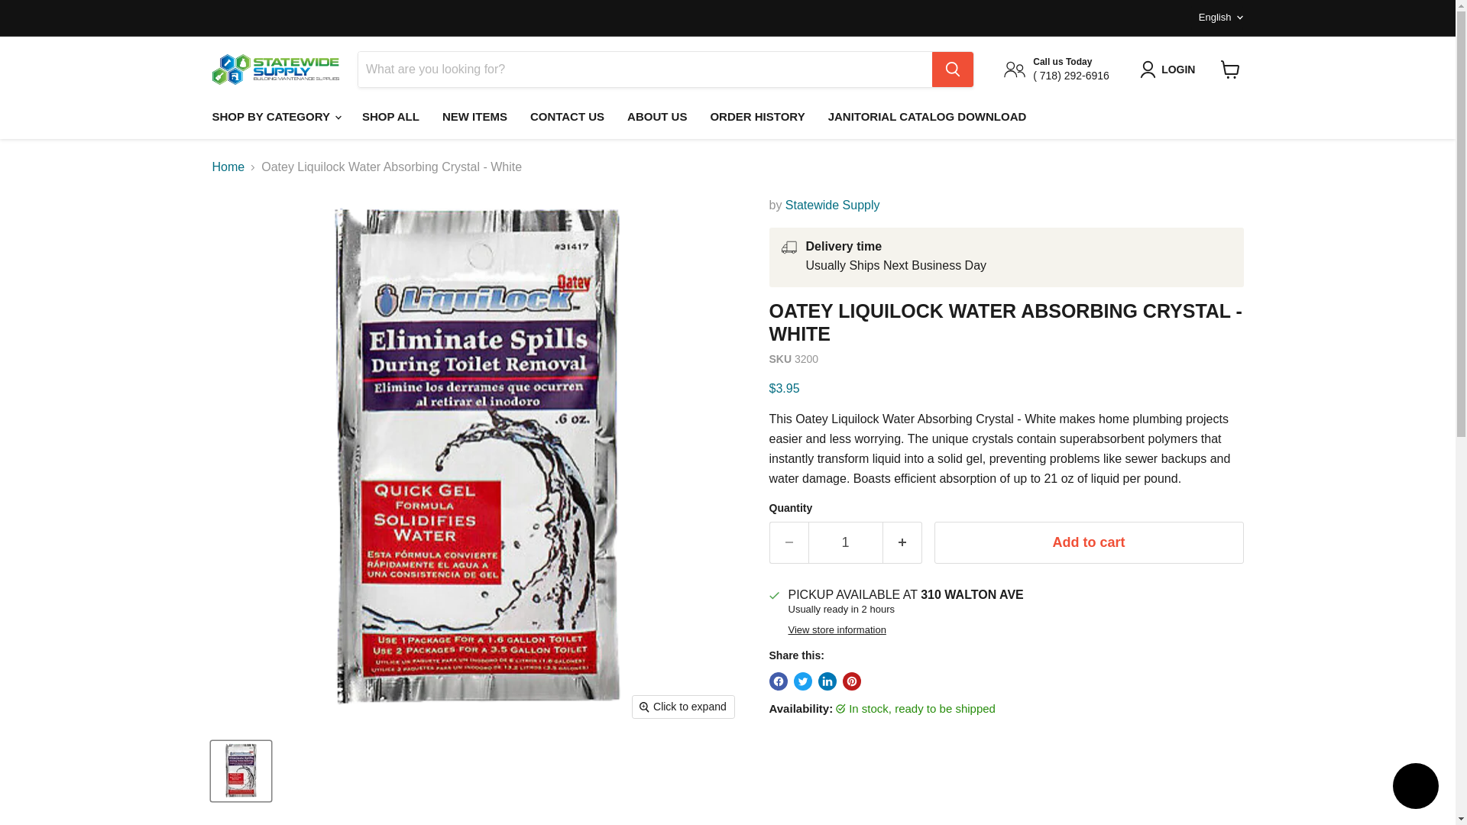  I want to click on 1, so click(845, 542).